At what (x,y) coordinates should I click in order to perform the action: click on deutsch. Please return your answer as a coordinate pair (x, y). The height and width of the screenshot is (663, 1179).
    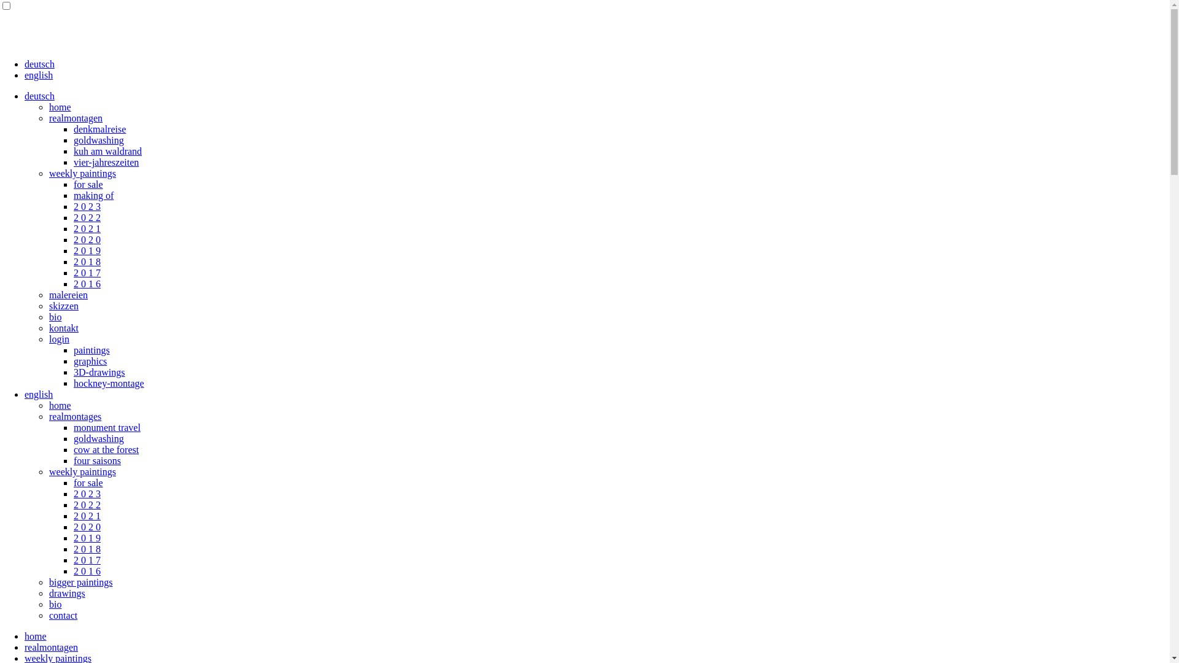
    Looking at the image, I should click on (39, 96).